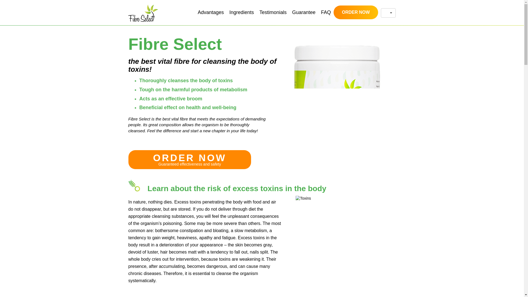 The height and width of the screenshot is (297, 528). What do you see at coordinates (241, 12) in the screenshot?
I see `Ingredients` at bounding box center [241, 12].